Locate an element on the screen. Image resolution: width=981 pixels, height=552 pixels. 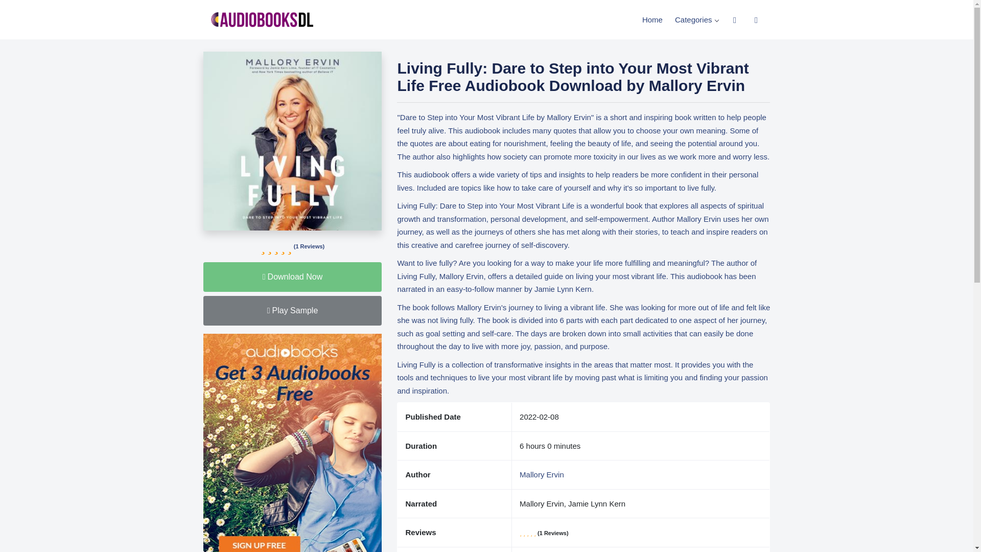
Play Sample is located at coordinates (292, 311).